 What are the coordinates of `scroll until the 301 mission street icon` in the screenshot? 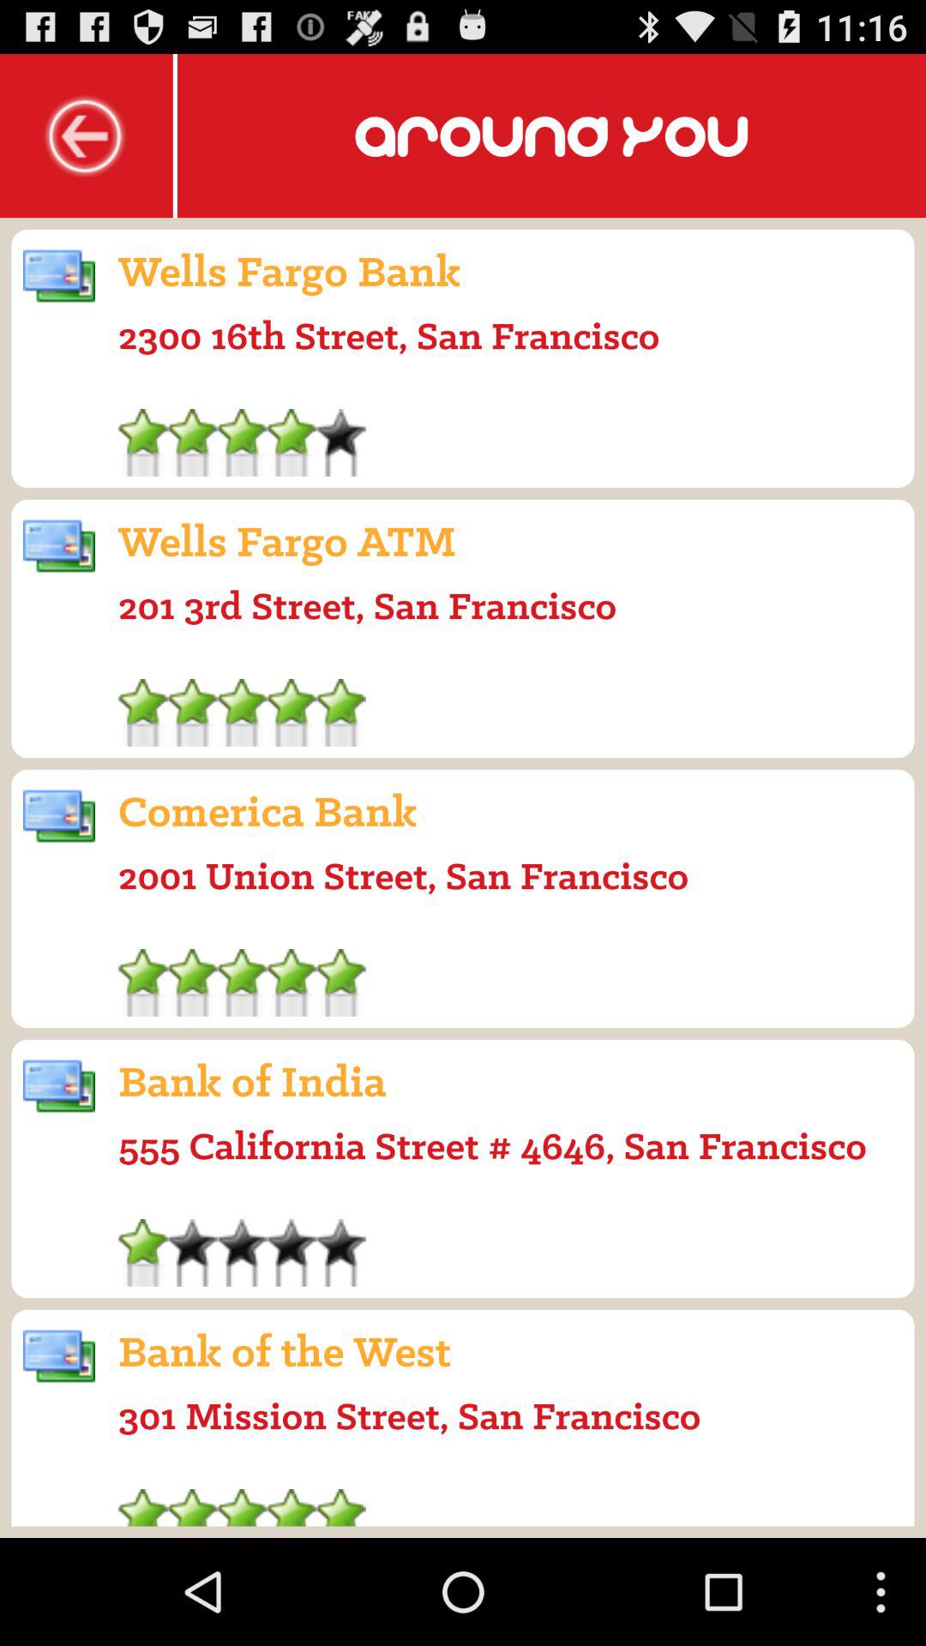 It's located at (410, 1415).